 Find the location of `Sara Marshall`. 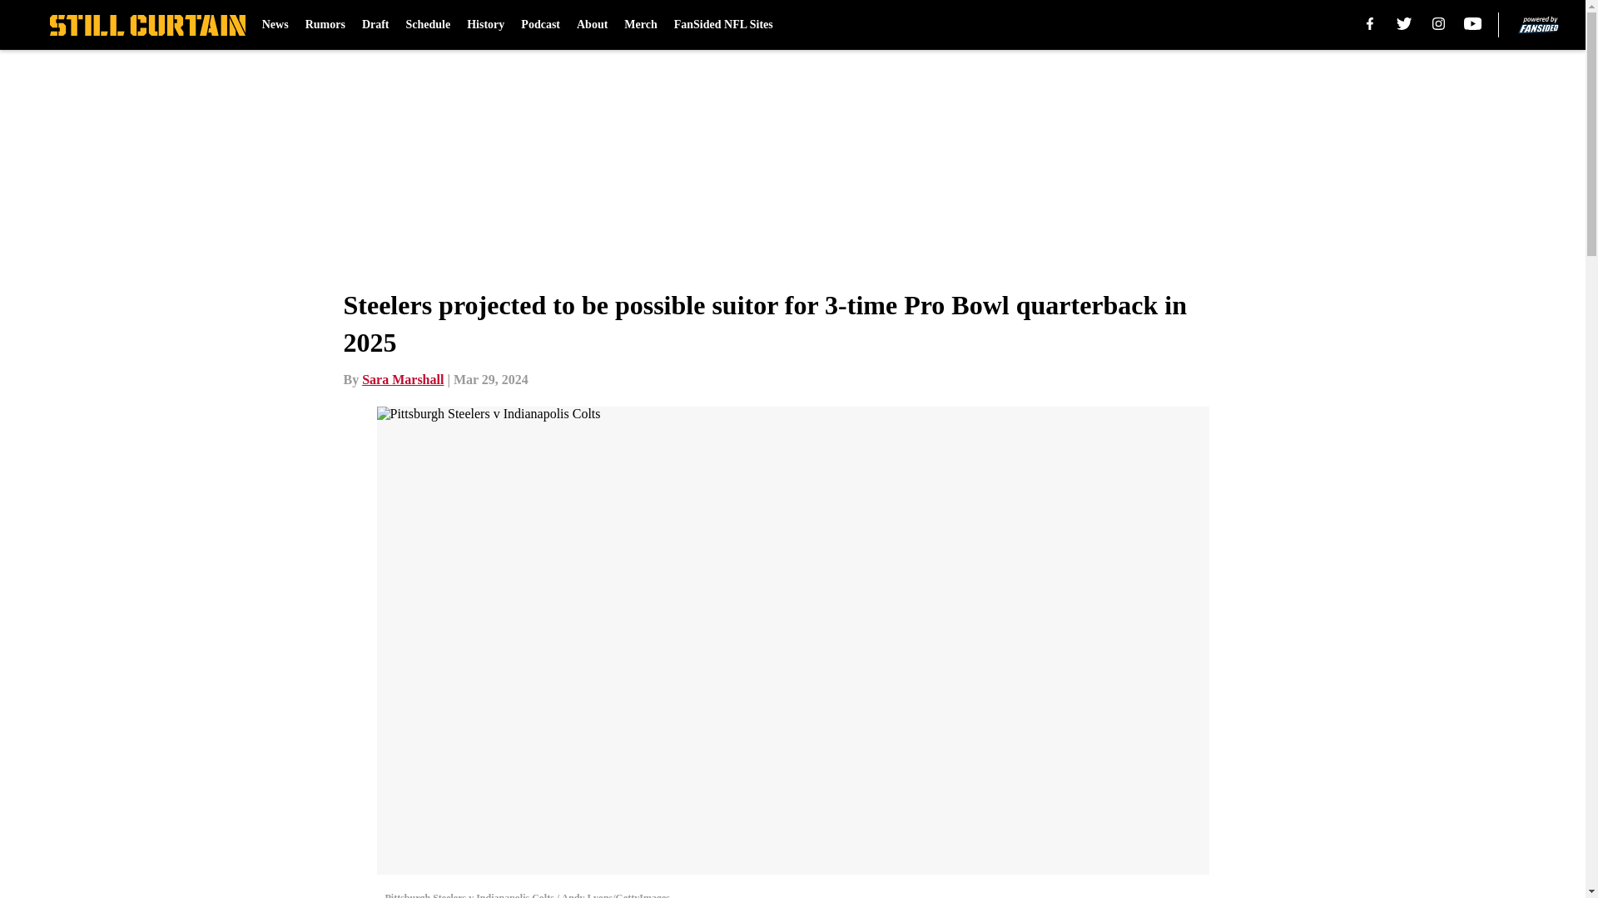

Sara Marshall is located at coordinates (403, 379).